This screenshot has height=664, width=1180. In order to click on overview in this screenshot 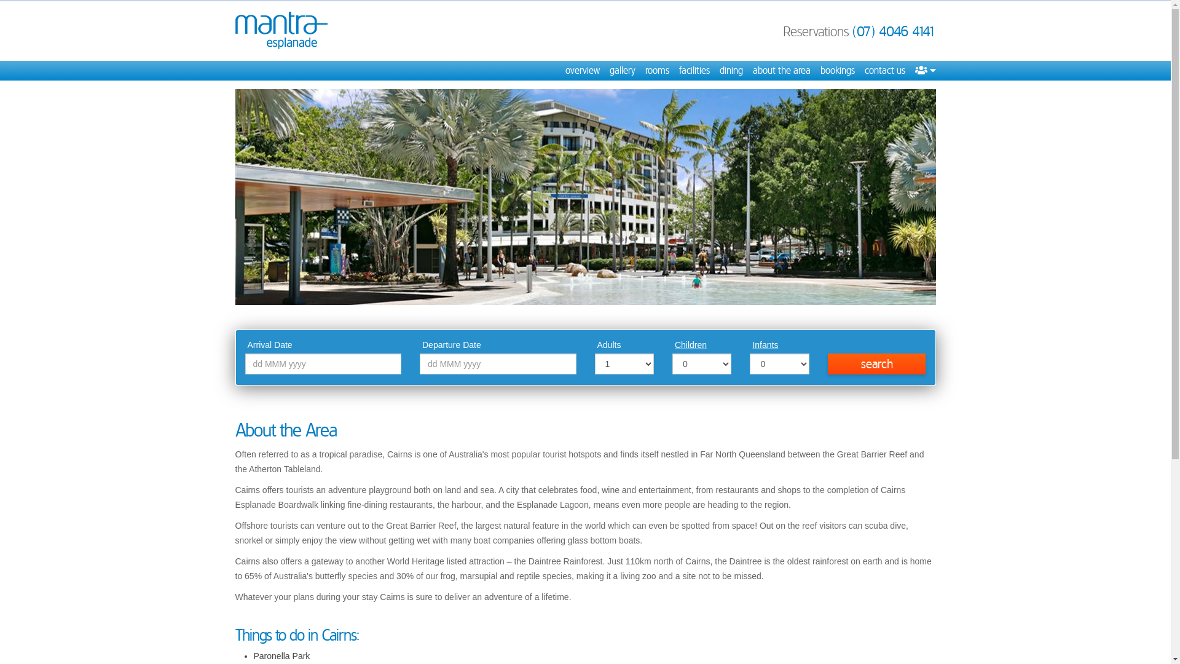, I will do `click(583, 71)`.